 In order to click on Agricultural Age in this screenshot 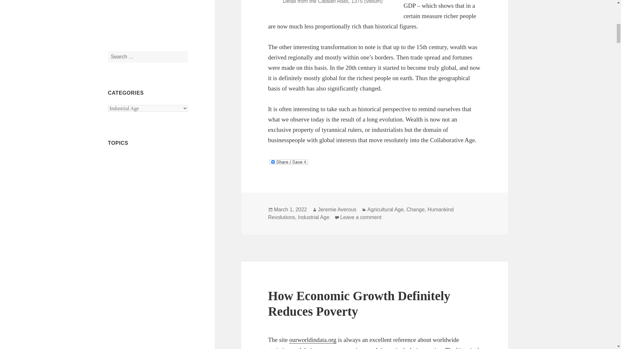, I will do `click(125, 169)`.